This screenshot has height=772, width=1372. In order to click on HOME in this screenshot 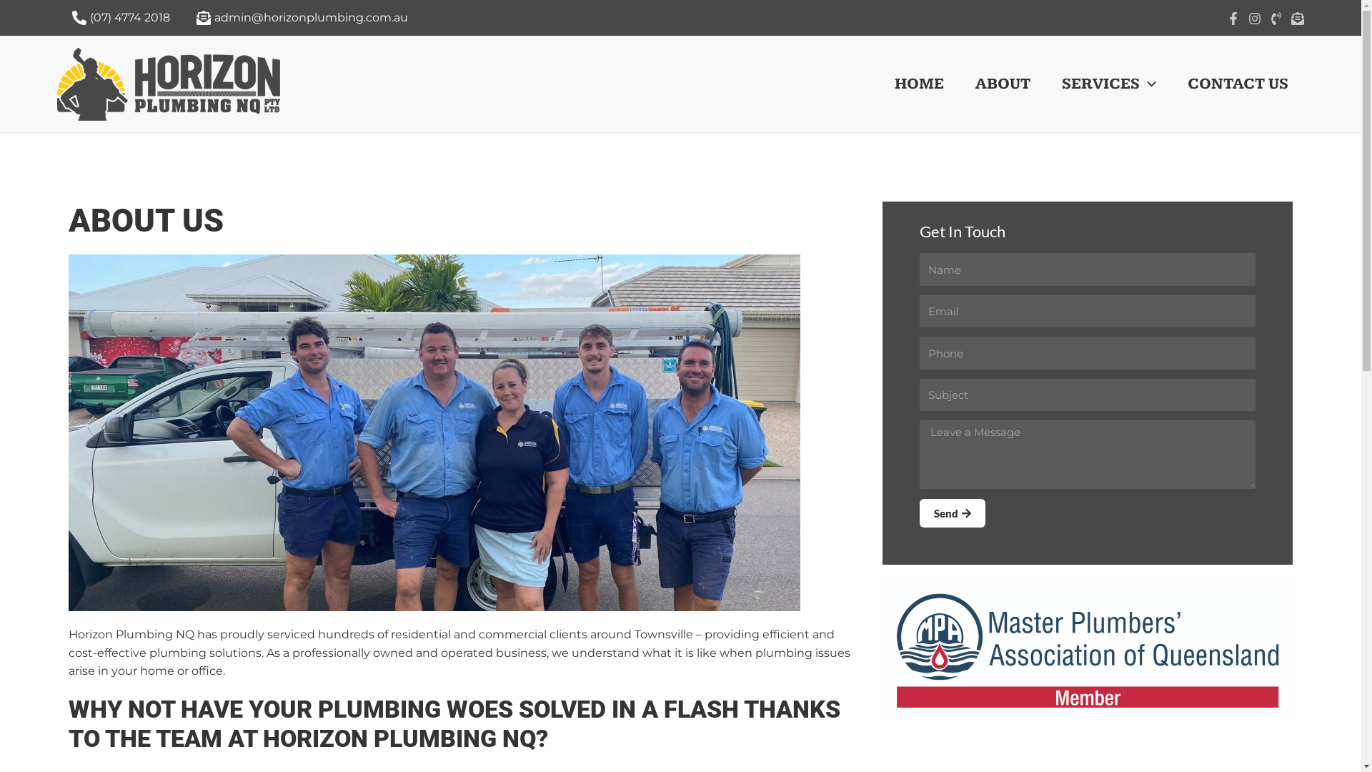, I will do `click(919, 84)`.